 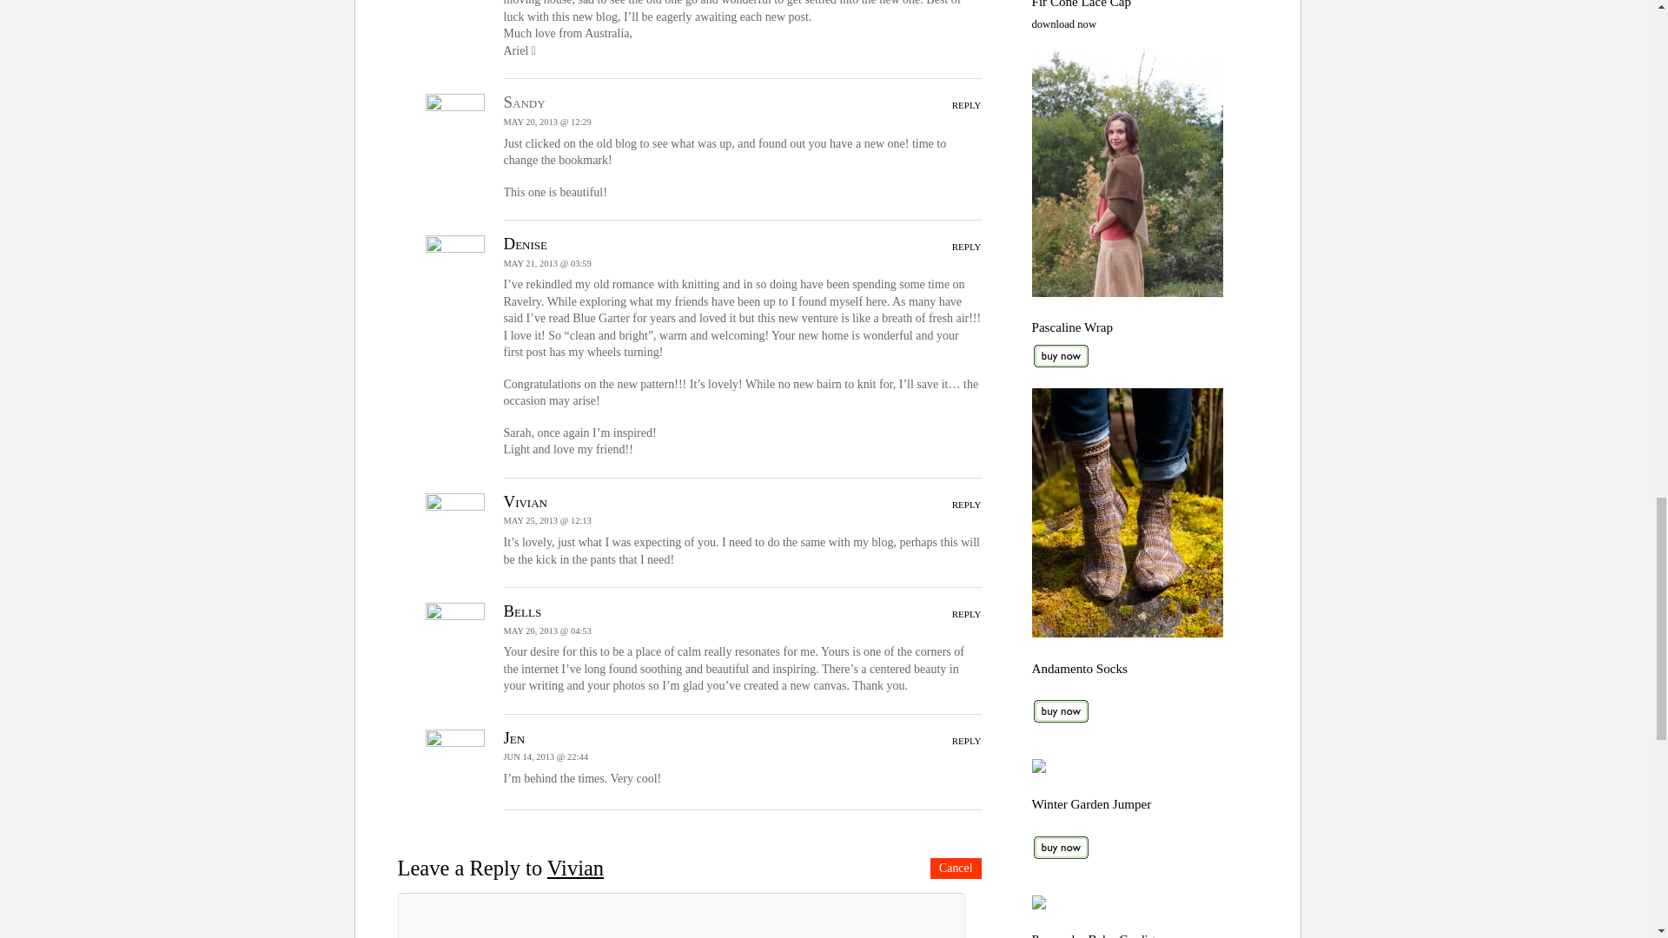 I want to click on REPLY, so click(x=967, y=247).